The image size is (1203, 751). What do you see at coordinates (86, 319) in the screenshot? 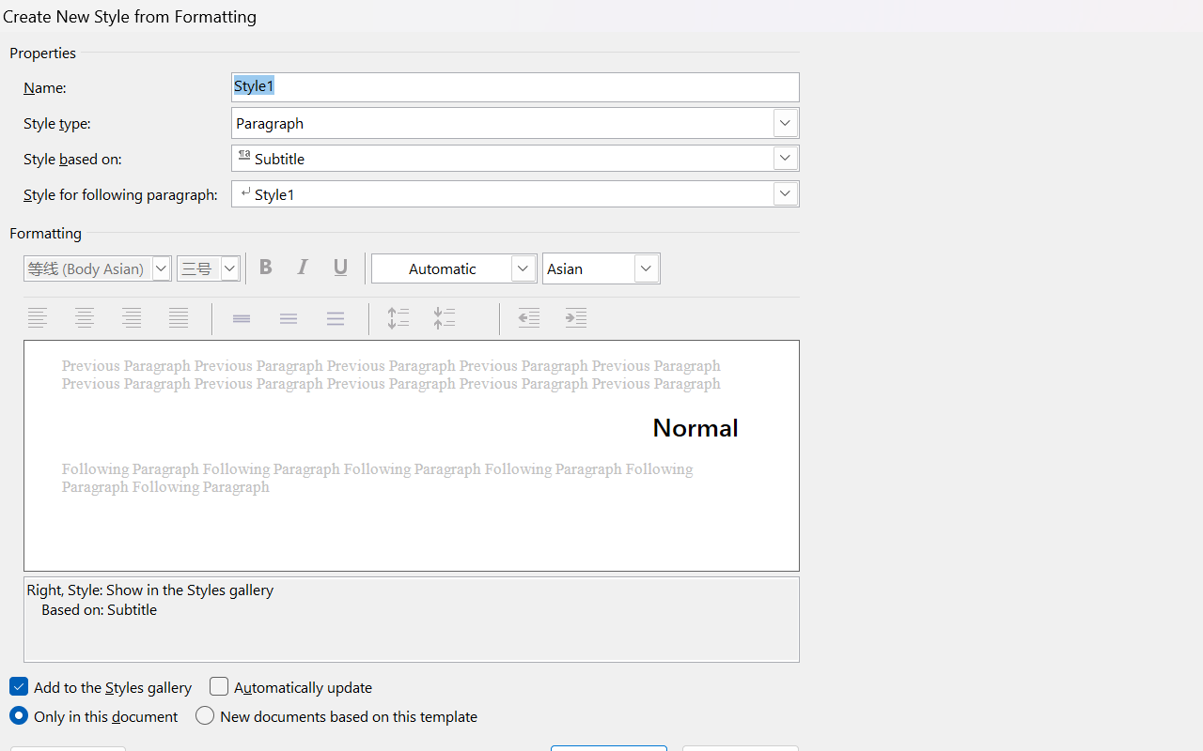
I see `Center` at bounding box center [86, 319].